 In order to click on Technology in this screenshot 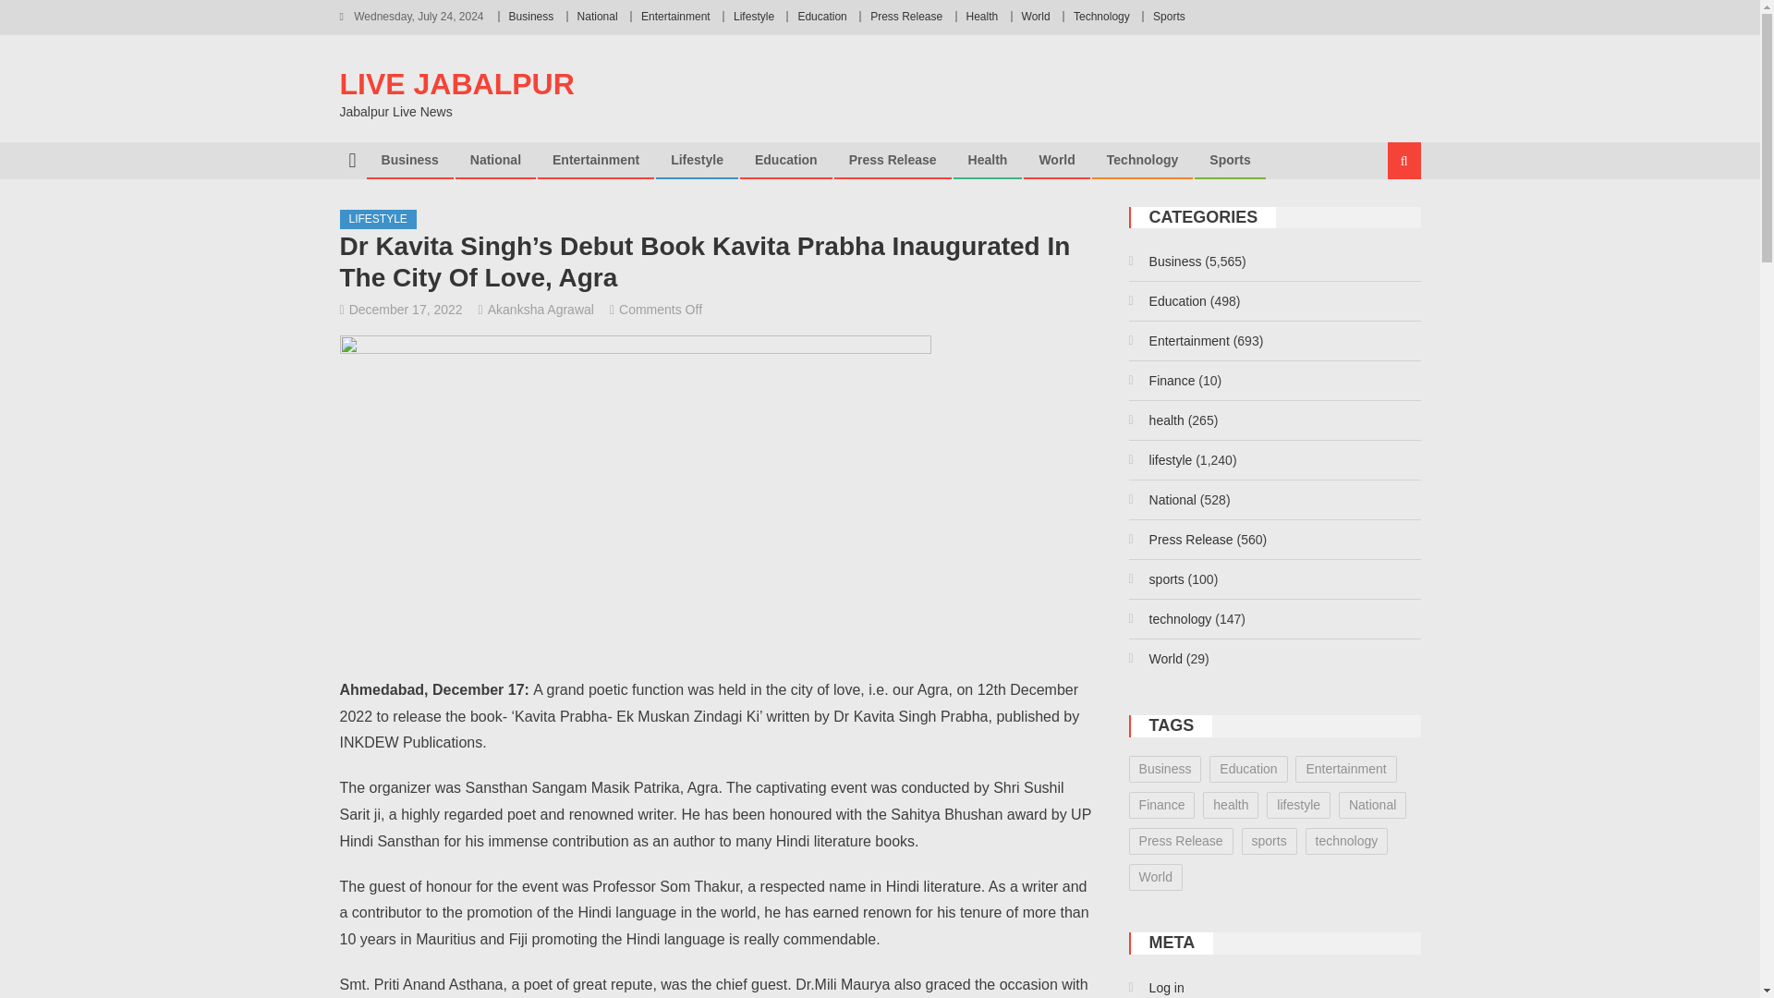, I will do `click(1101, 16)`.